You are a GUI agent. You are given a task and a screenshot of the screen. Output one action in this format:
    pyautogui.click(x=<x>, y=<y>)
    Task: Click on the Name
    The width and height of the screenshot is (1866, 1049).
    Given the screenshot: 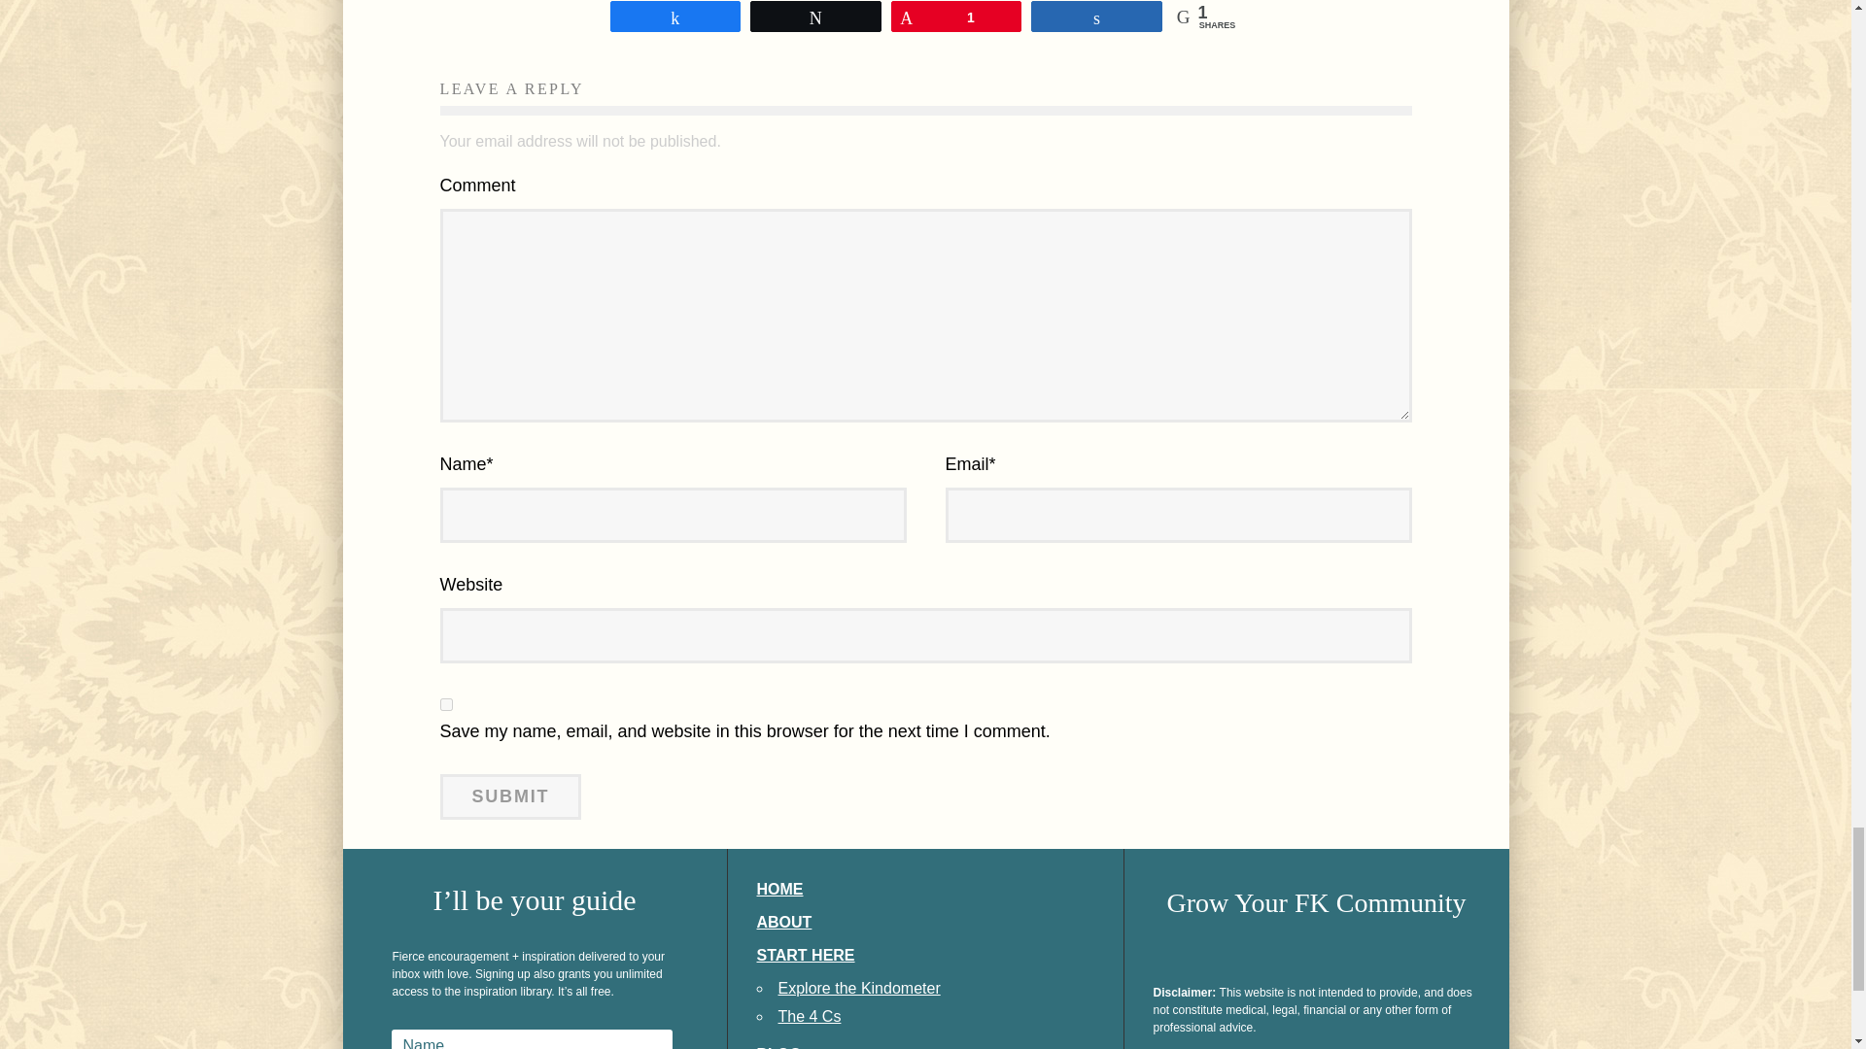 What is the action you would take?
    pyautogui.click(x=531, y=1039)
    